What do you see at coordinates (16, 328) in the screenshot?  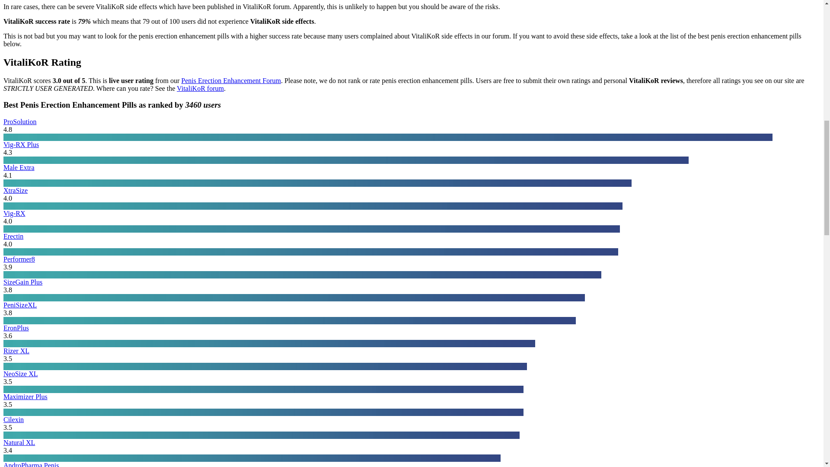 I see `EronPlus` at bounding box center [16, 328].